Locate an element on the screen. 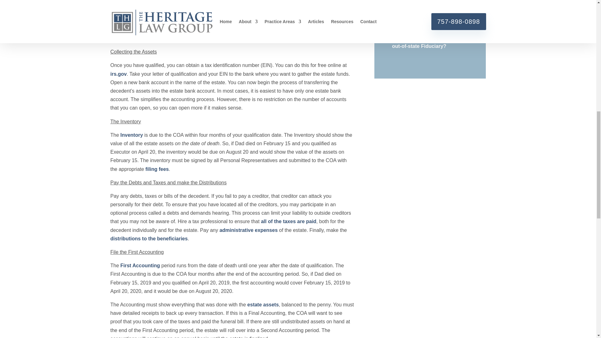 The image size is (601, 338). all of the taxes are paid is located at coordinates (289, 221).